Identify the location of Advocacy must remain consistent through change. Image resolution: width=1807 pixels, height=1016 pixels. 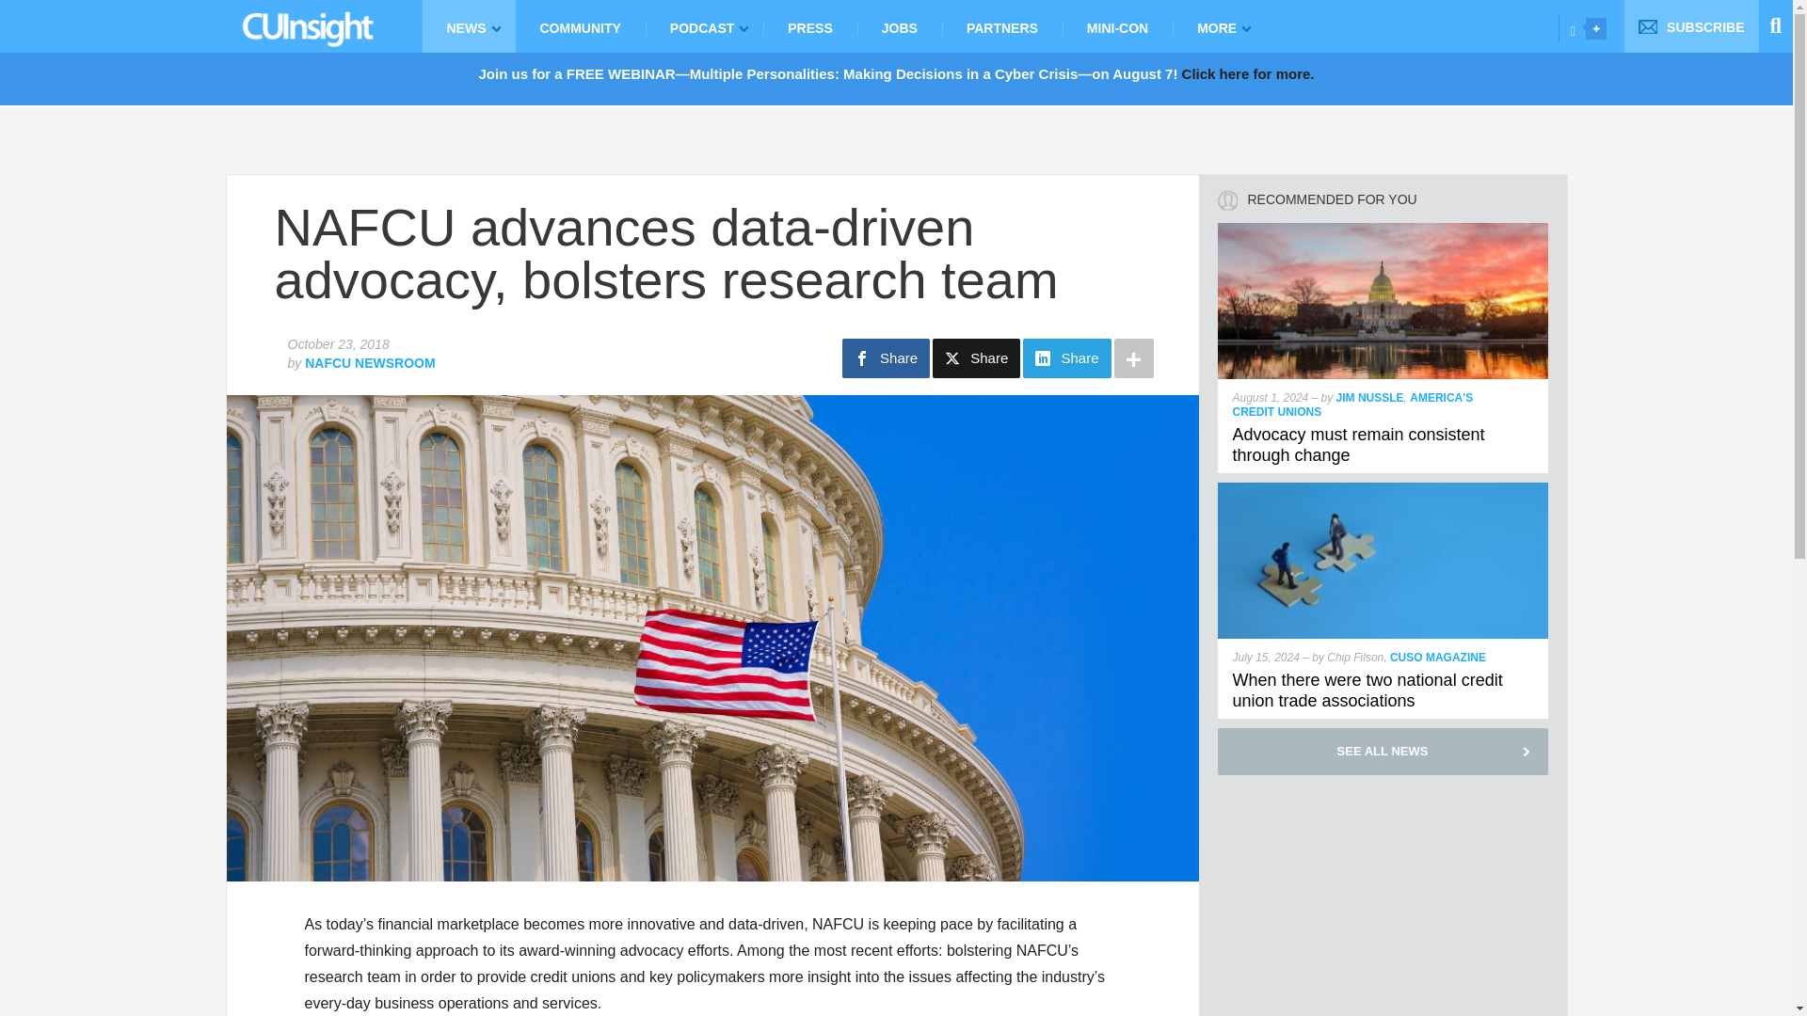
(1383, 230).